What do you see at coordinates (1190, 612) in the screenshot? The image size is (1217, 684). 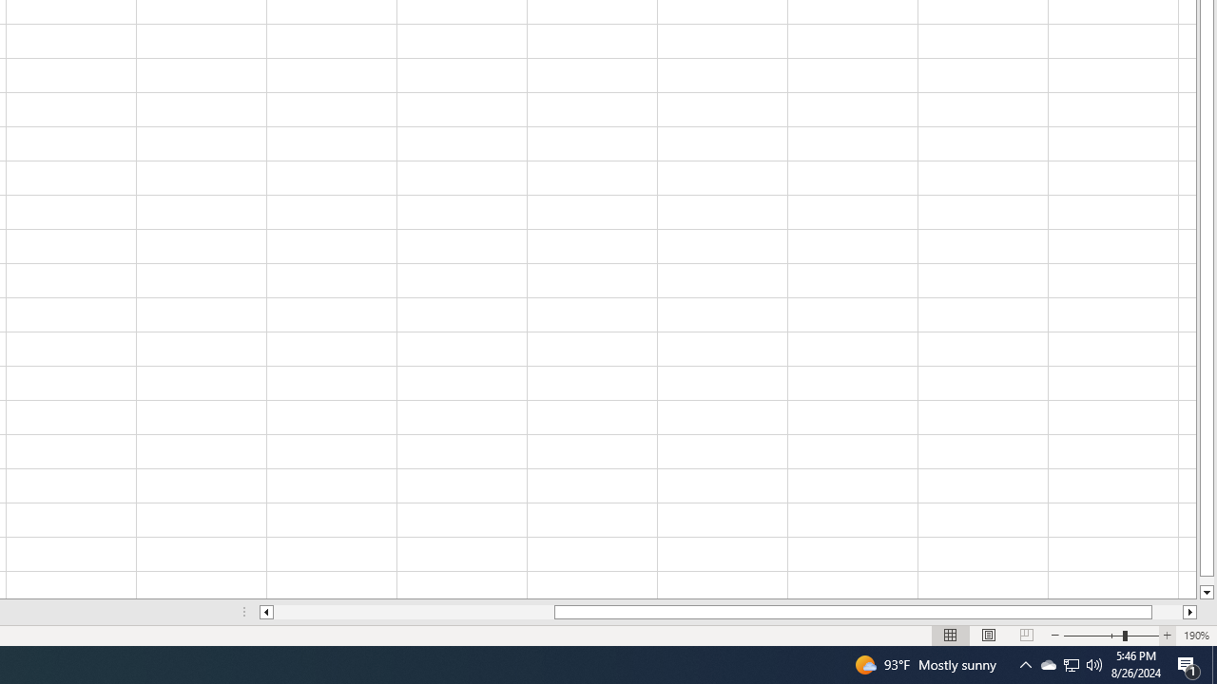 I see `Column right` at bounding box center [1190, 612].